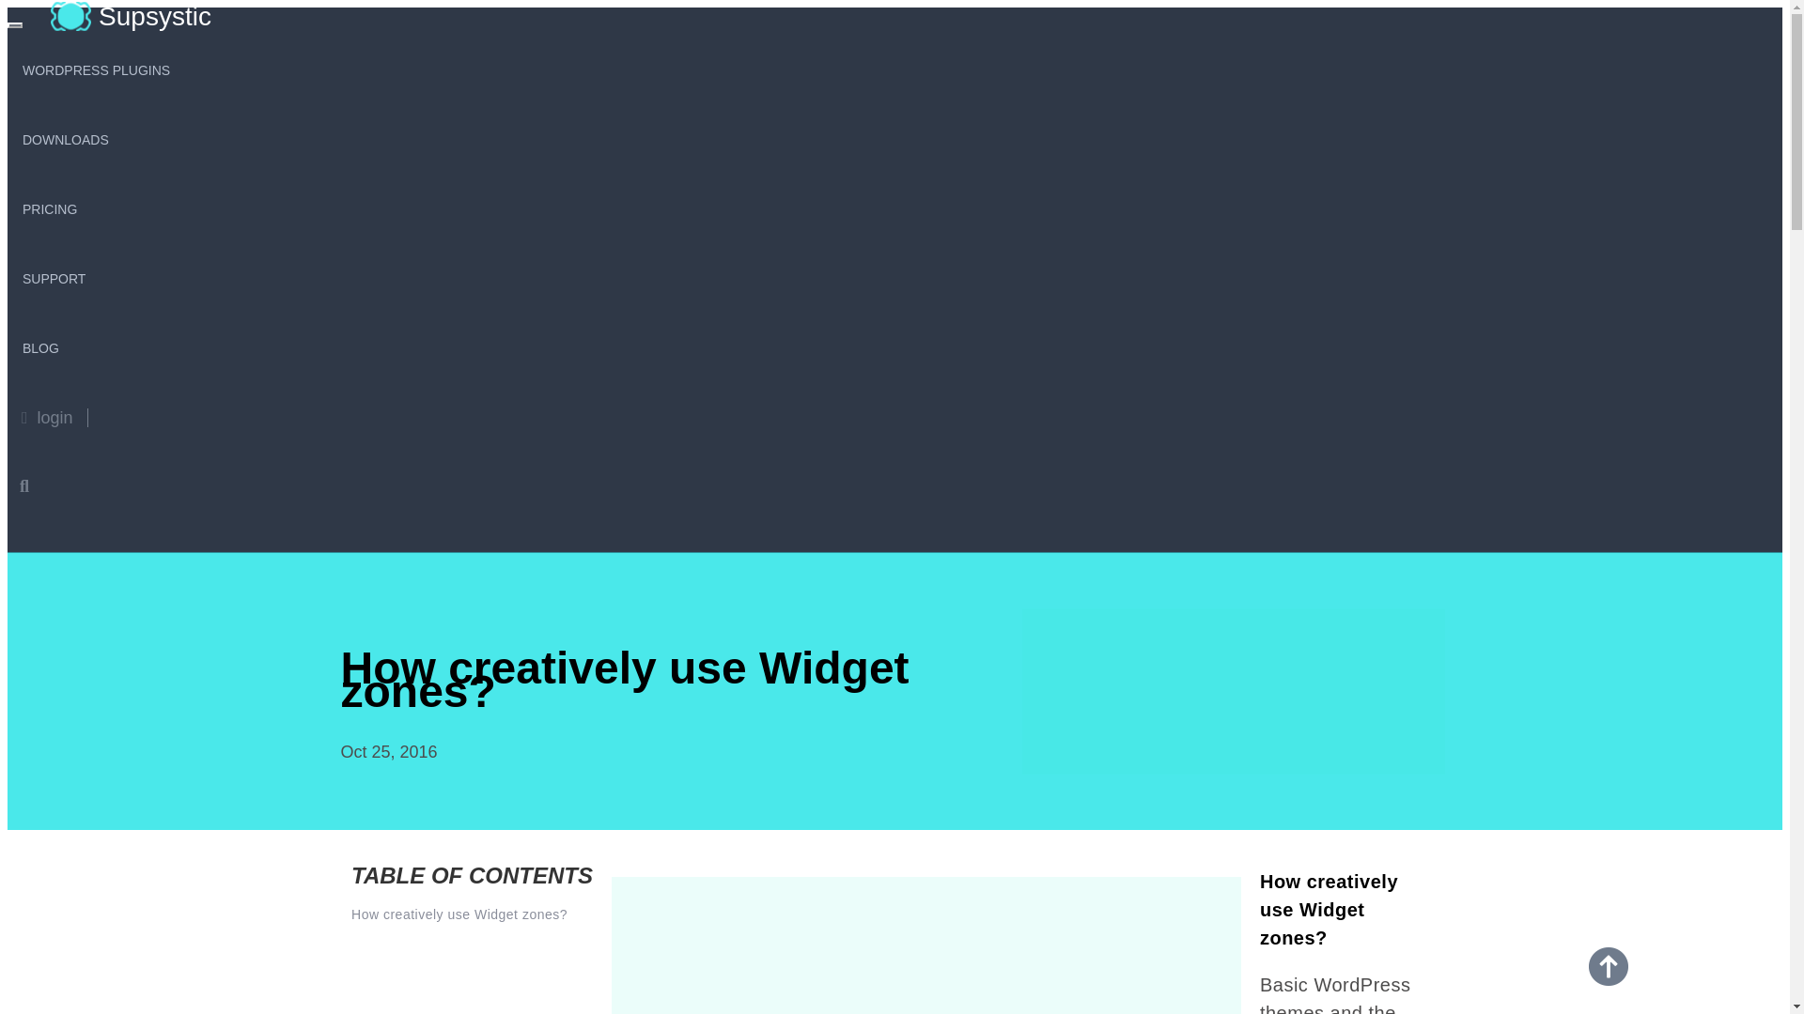  Describe the element at coordinates (54, 276) in the screenshot. I see `Support` at that location.